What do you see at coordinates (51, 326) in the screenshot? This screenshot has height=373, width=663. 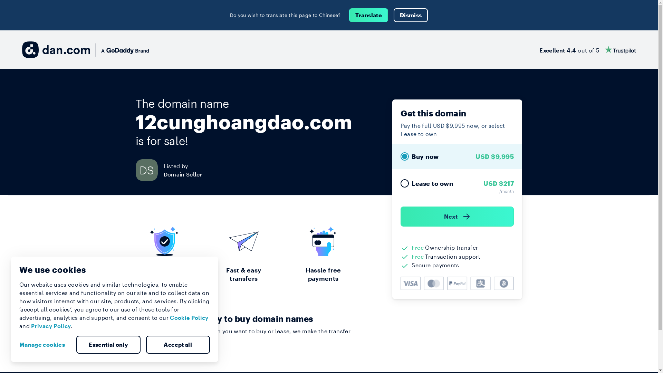 I see `Privacy Policy` at bounding box center [51, 326].